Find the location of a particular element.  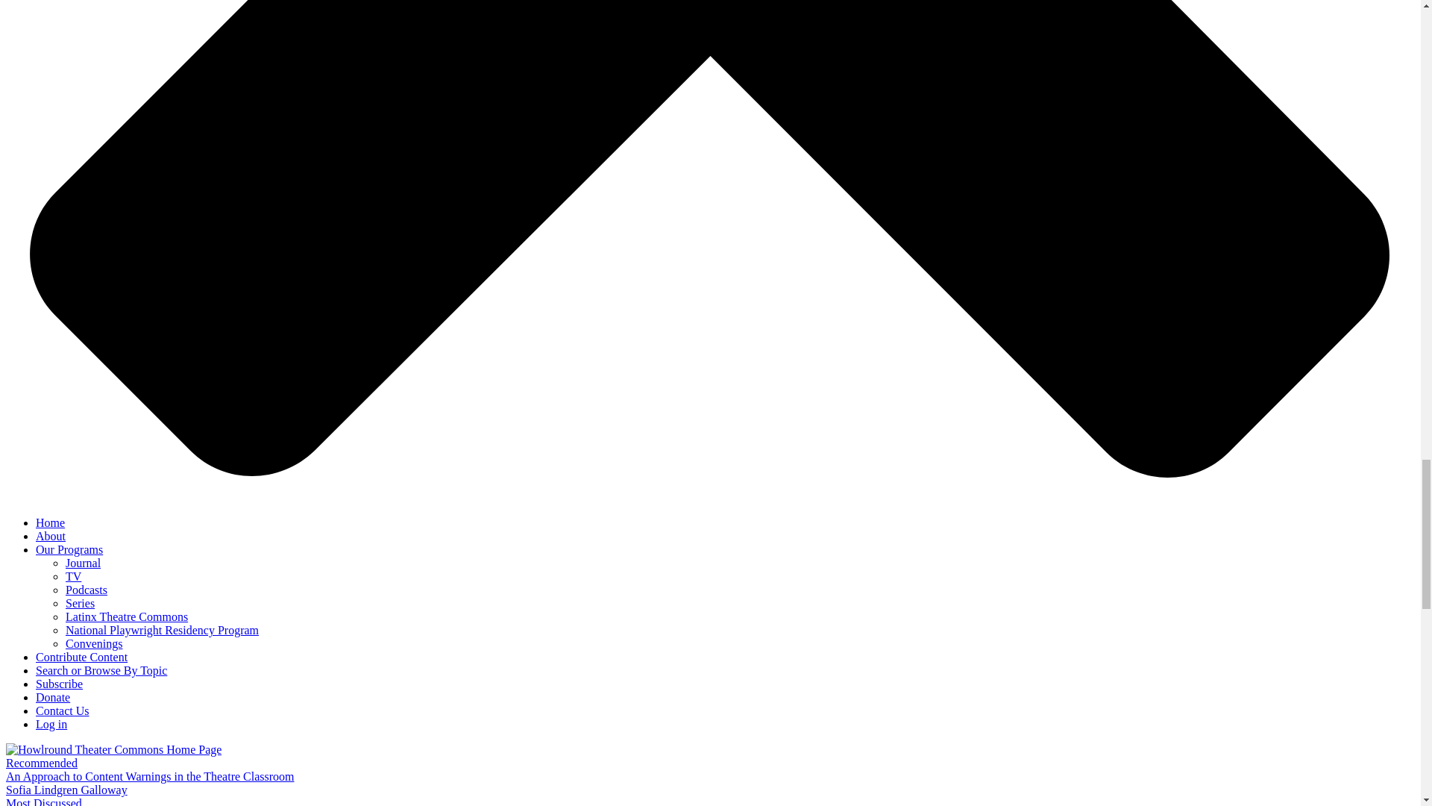

About is located at coordinates (51, 536).